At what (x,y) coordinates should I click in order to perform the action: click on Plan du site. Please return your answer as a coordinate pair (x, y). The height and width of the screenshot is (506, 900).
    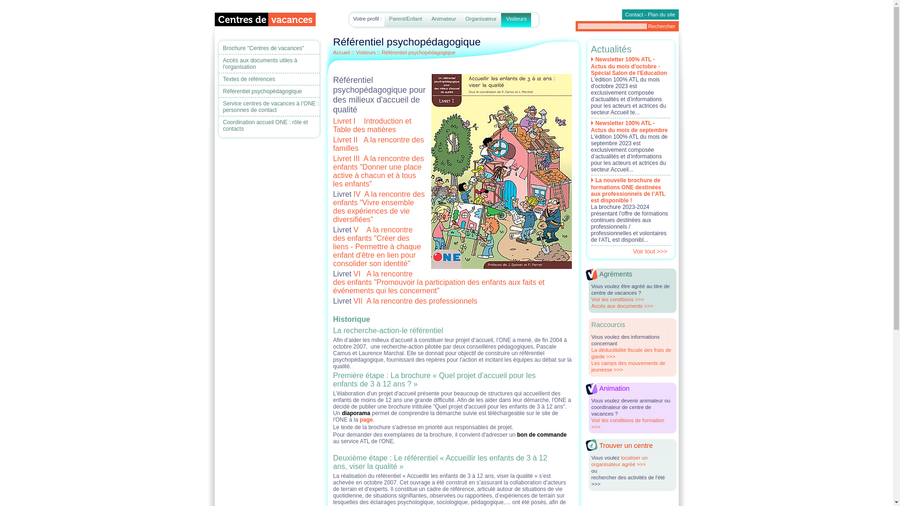
    Looking at the image, I should click on (661, 15).